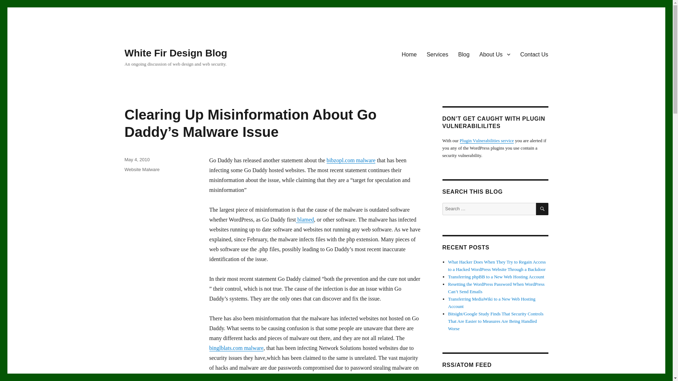  Describe the element at coordinates (533, 379) in the screenshot. I see `Atom` at that location.